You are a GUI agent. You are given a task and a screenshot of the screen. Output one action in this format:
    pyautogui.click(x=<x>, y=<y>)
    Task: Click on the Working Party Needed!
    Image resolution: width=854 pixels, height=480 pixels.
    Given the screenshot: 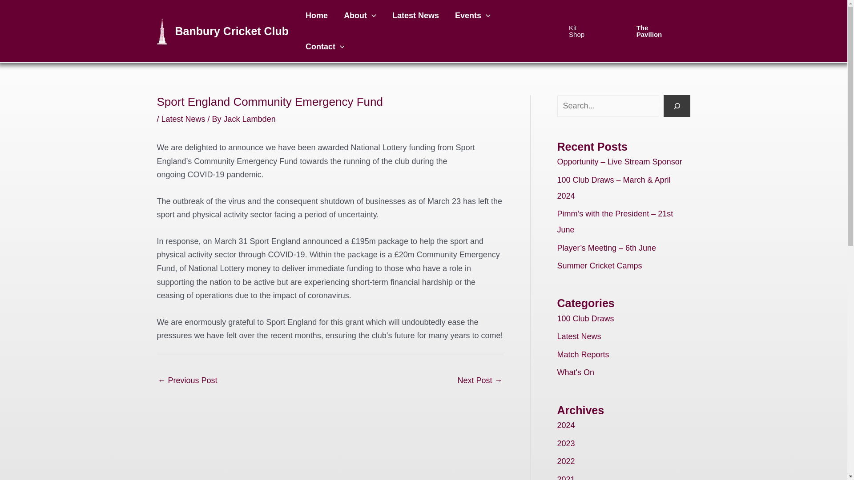 What is the action you would take?
    pyautogui.click(x=479, y=381)
    